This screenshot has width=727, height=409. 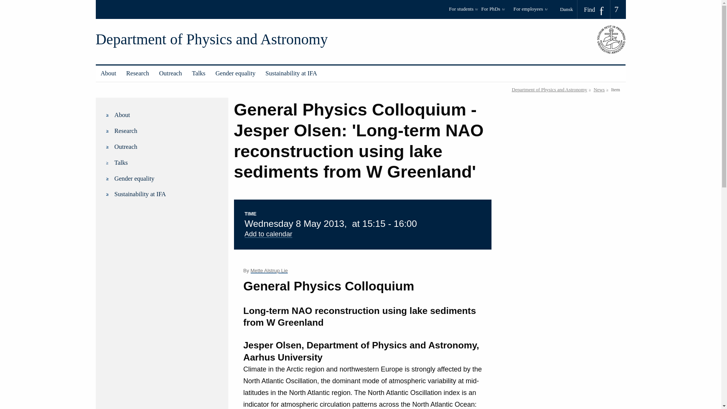 What do you see at coordinates (236, 73) in the screenshot?
I see `Gender equality` at bounding box center [236, 73].